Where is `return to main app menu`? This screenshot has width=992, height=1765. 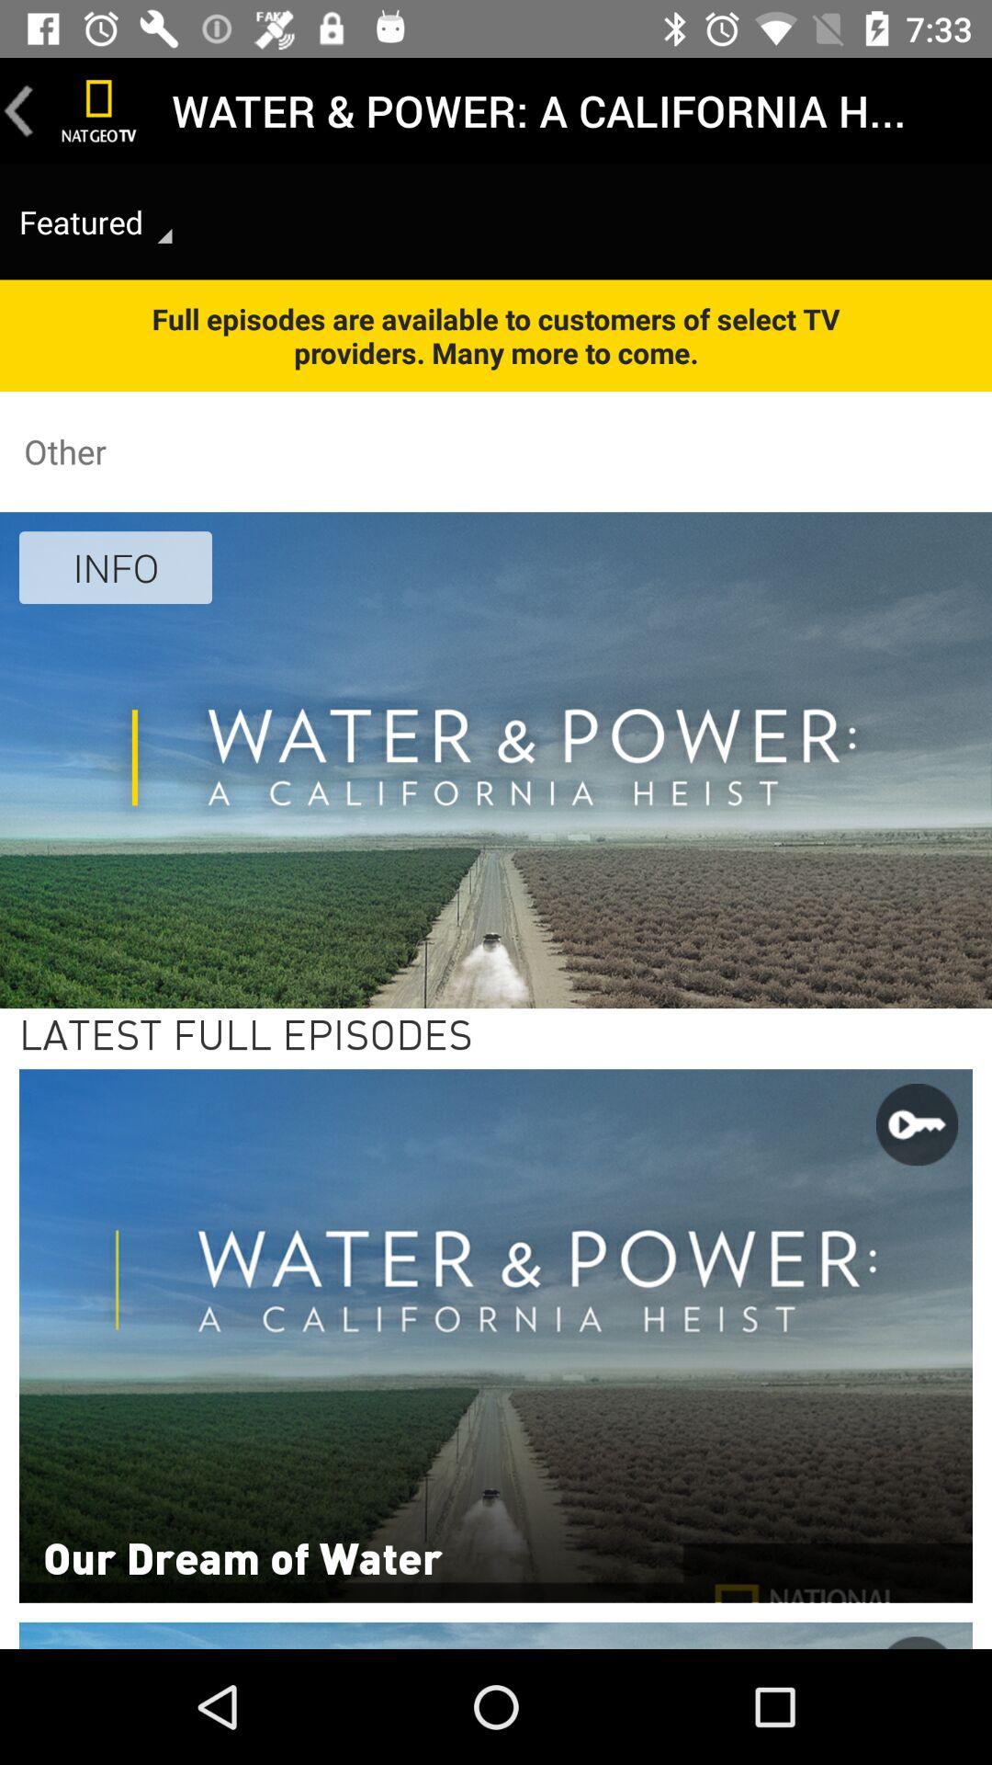 return to main app menu is located at coordinates (99, 110).